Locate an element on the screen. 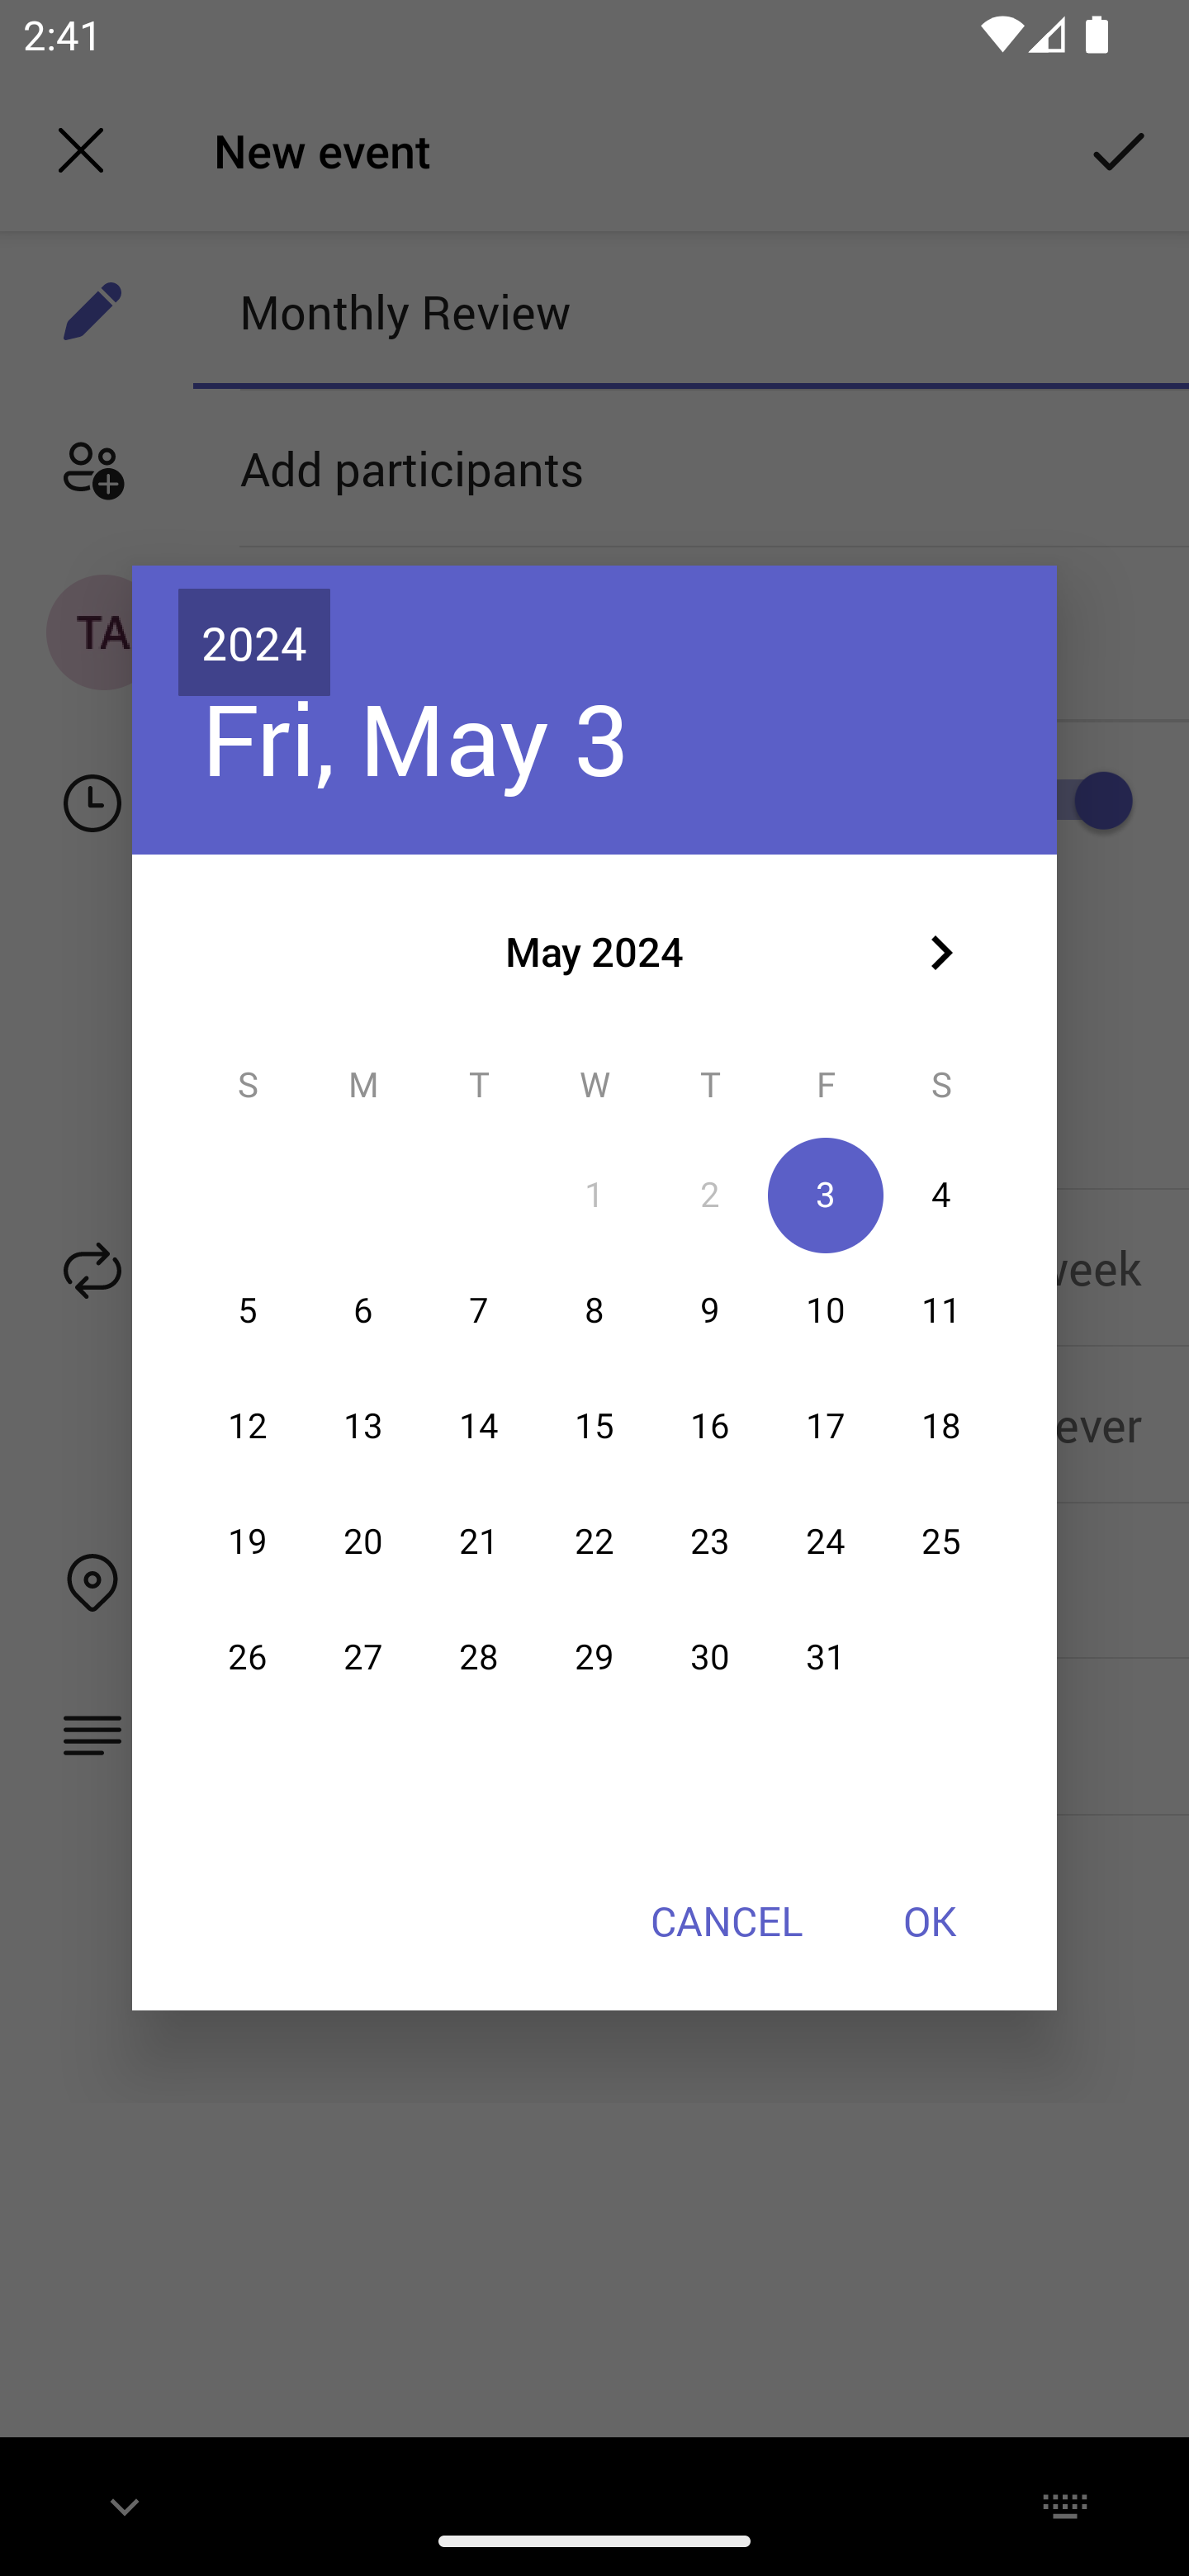 This screenshot has height=2576, width=1189. Next month is located at coordinates (941, 953).